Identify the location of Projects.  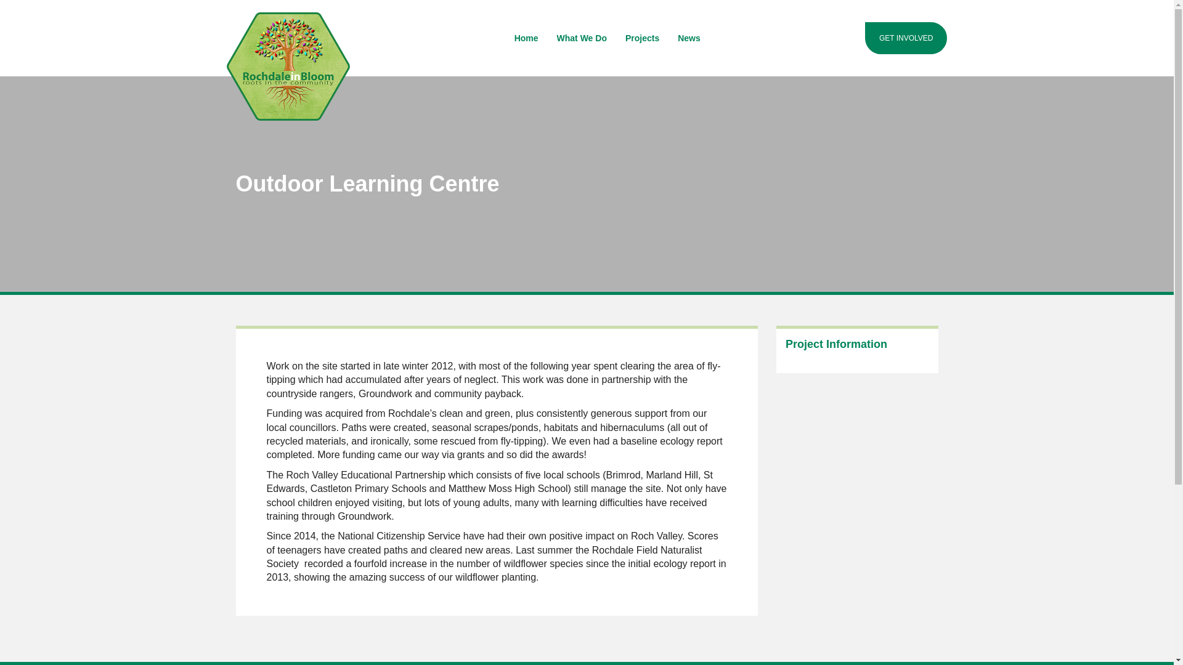
(642, 38).